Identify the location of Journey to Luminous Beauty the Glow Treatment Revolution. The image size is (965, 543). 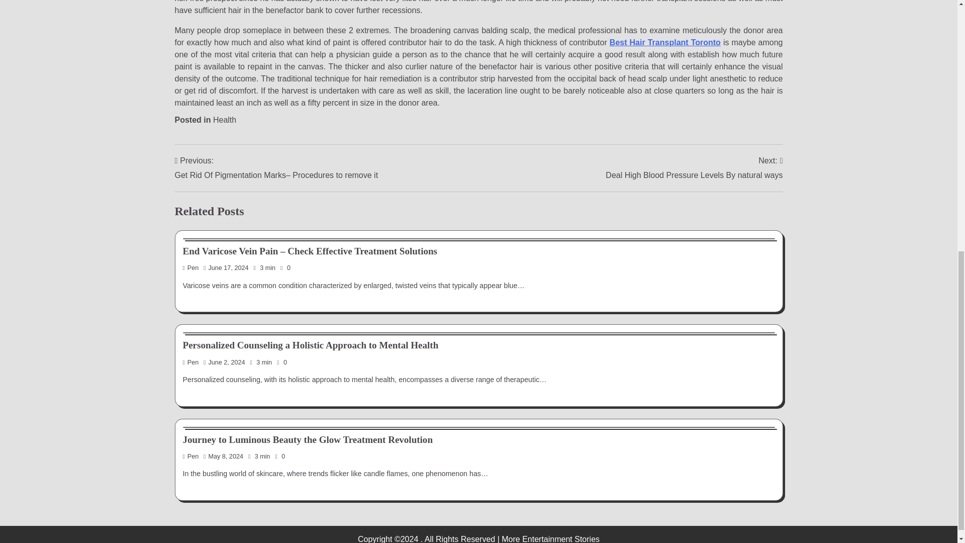
(308, 439).